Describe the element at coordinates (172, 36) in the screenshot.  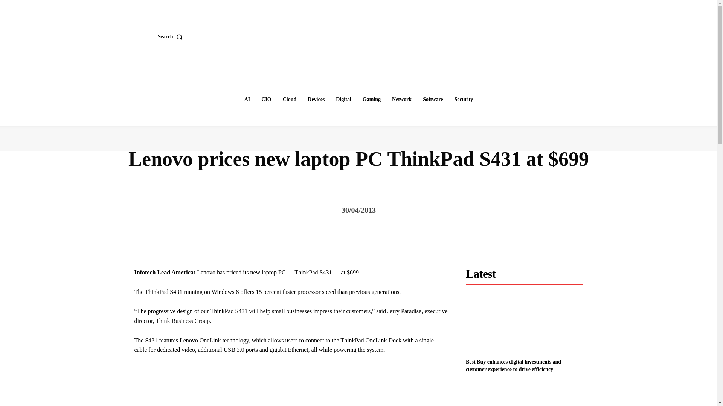
I see `Search` at that location.